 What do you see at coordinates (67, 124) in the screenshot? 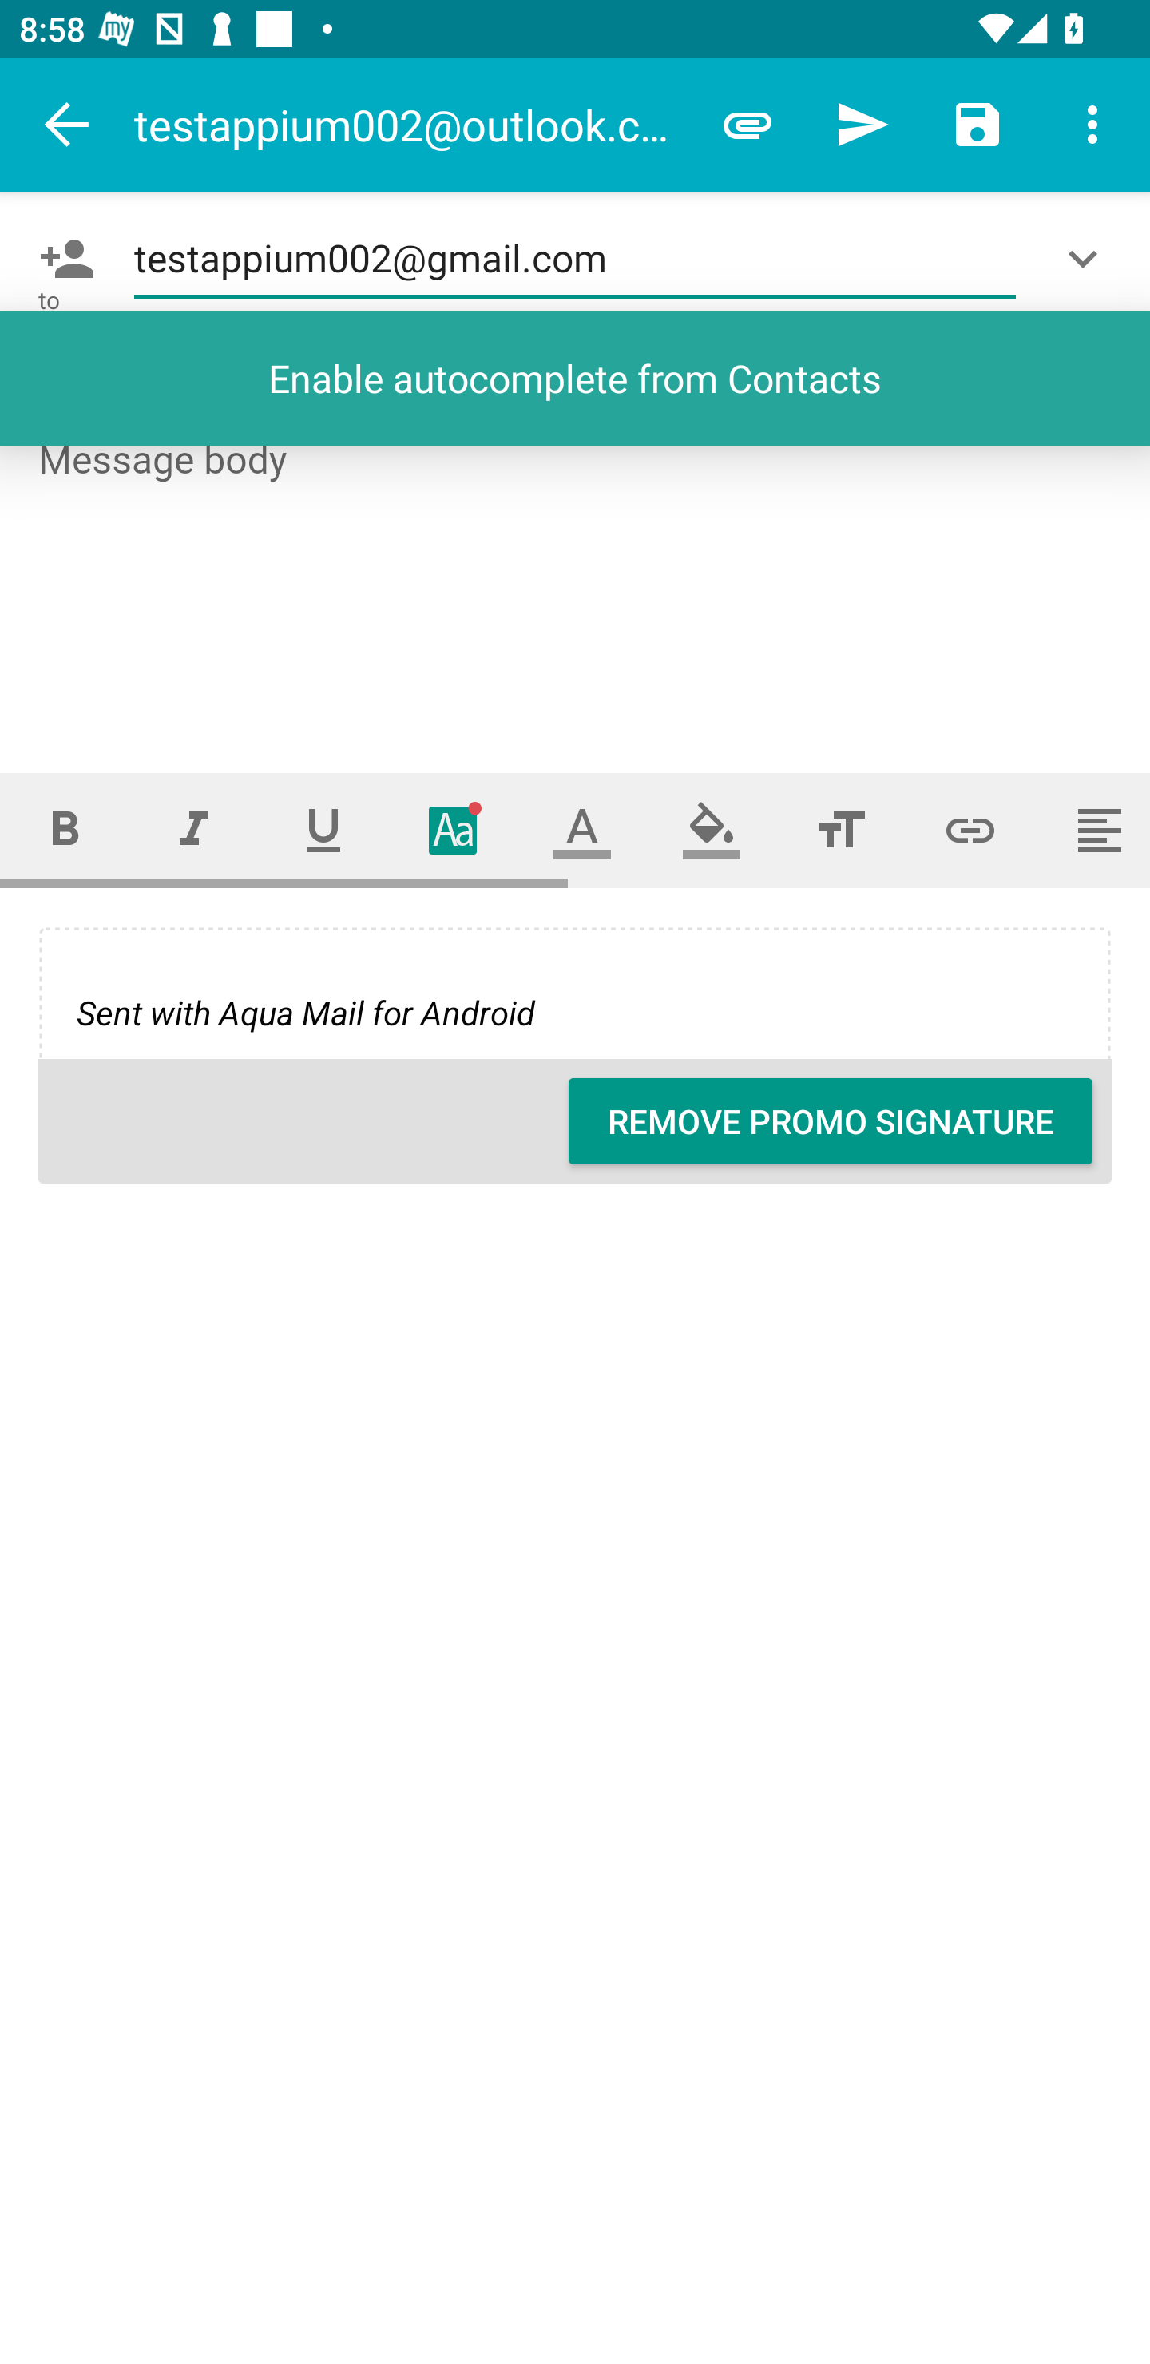
I see `Navigate up` at bounding box center [67, 124].